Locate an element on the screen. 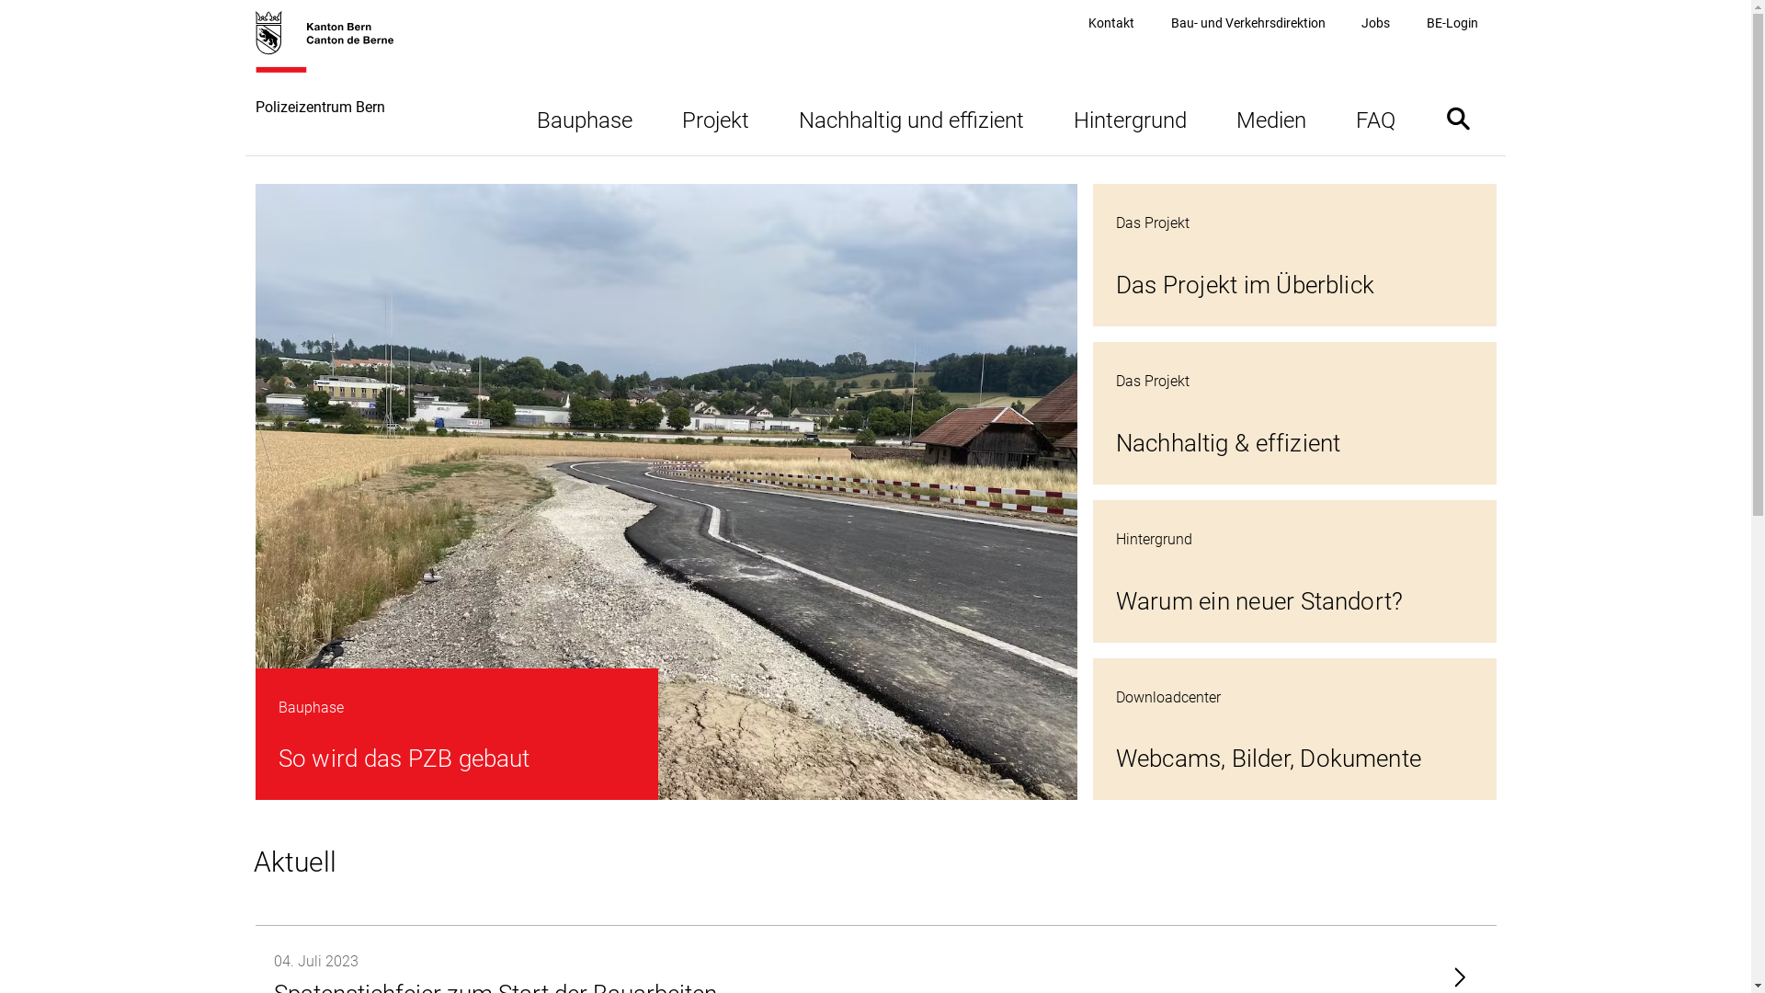  BE-Login is located at coordinates (1452, 24).